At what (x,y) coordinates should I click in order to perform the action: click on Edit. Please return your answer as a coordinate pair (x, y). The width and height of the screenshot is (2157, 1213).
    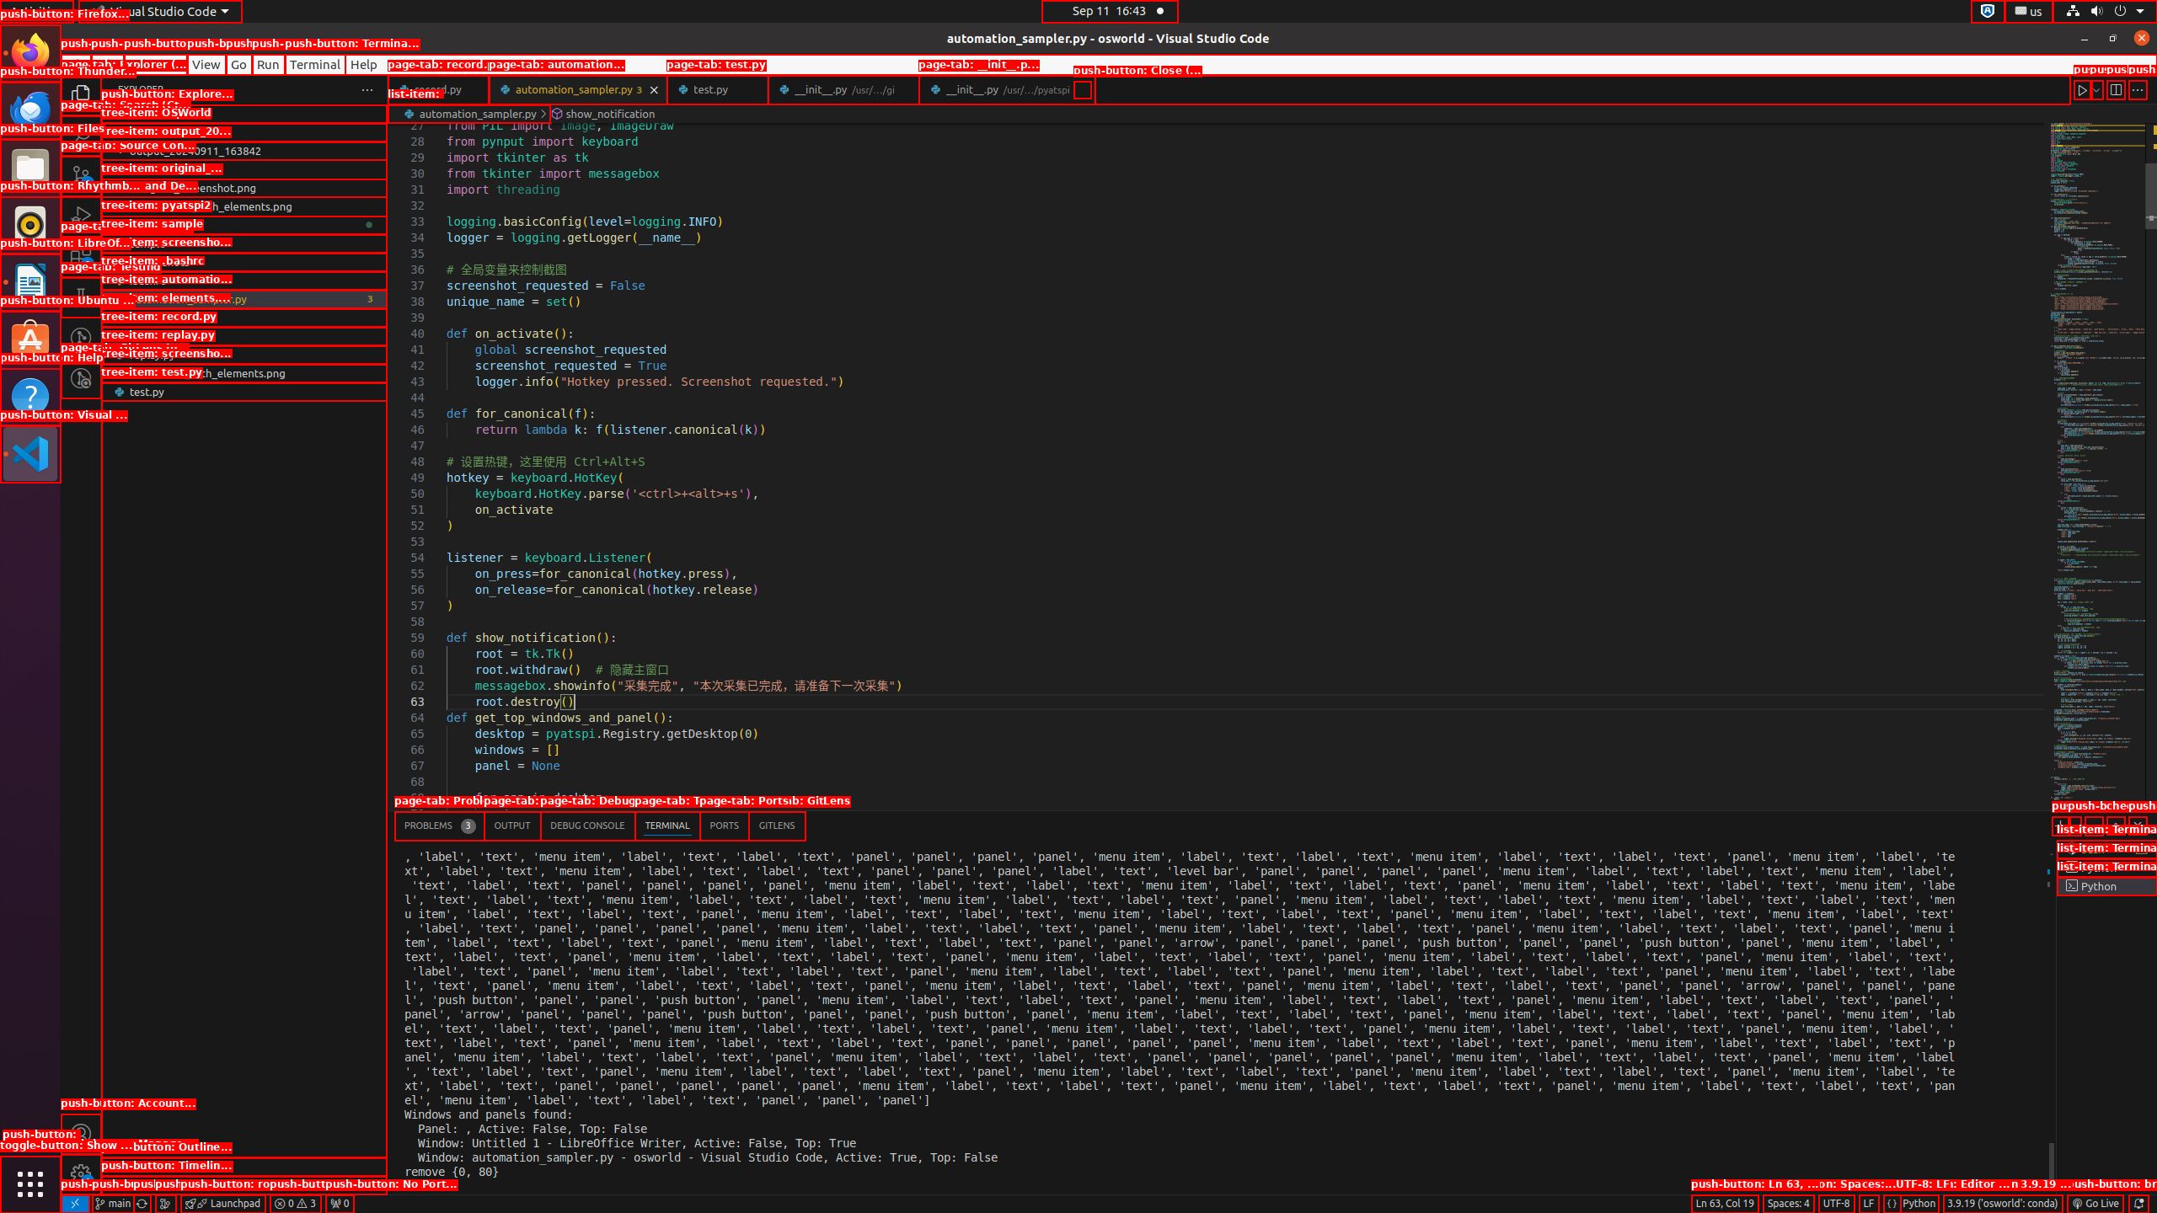
    Looking at the image, I should click on (108, 64).